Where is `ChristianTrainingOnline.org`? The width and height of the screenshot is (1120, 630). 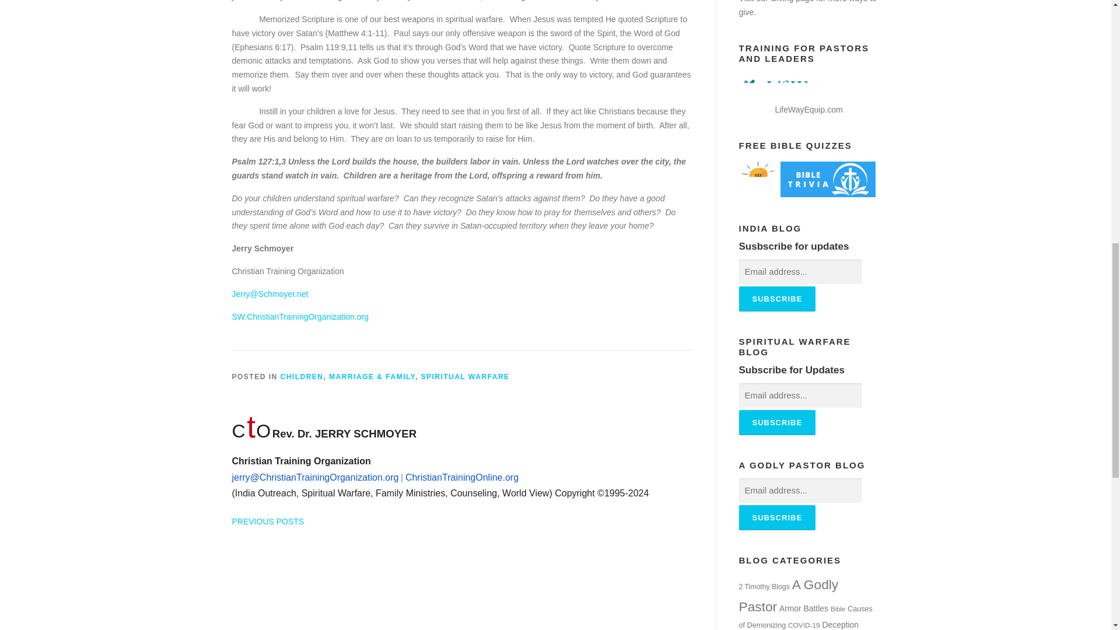
ChristianTrainingOnline.org is located at coordinates (461, 478).